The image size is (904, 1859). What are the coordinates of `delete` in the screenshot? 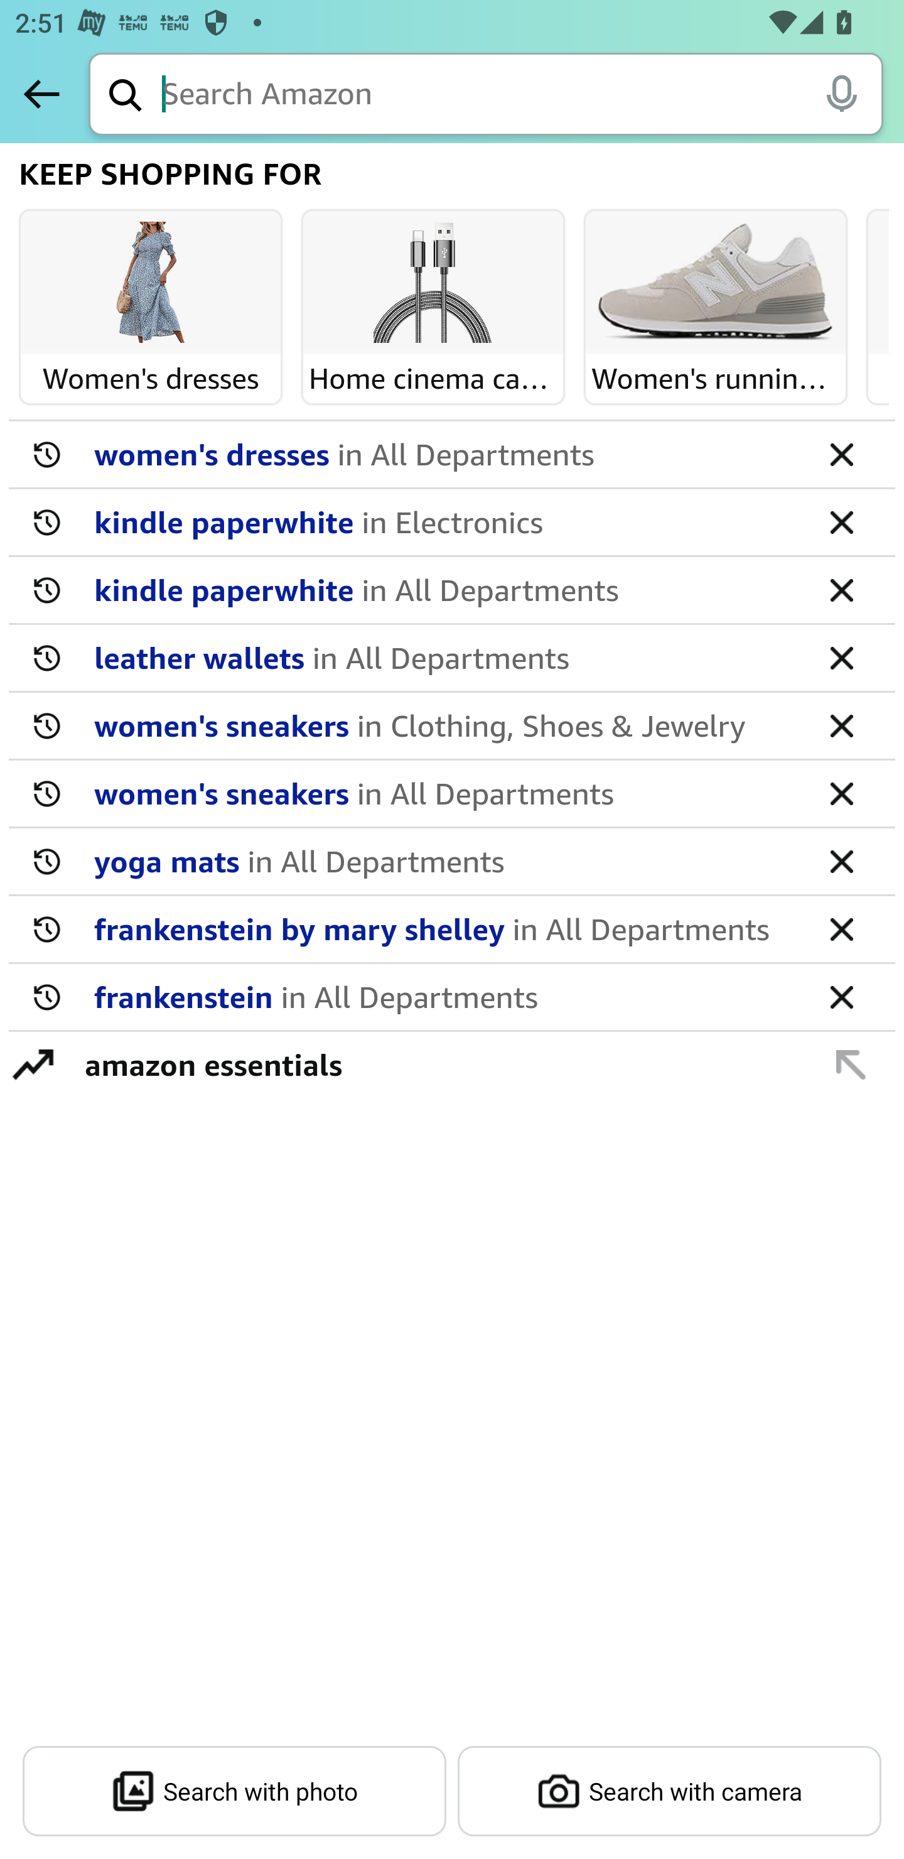 It's located at (841, 521).